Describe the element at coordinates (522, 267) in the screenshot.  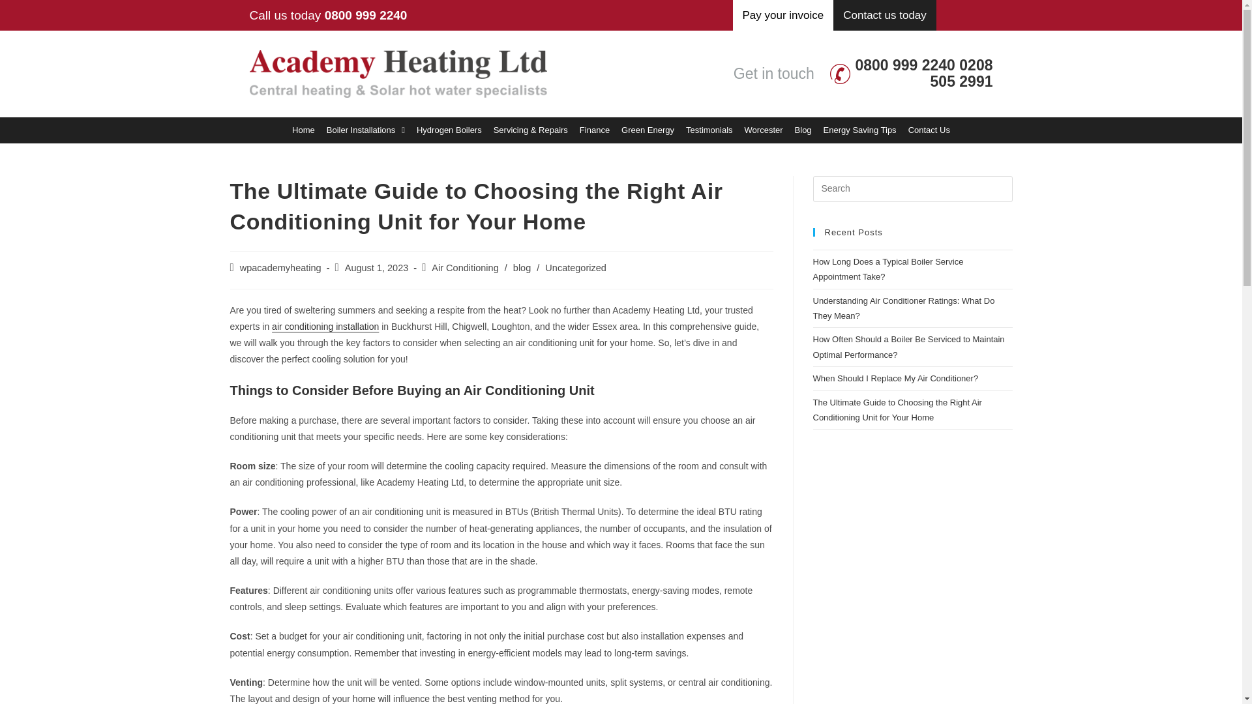
I see `blog` at that location.